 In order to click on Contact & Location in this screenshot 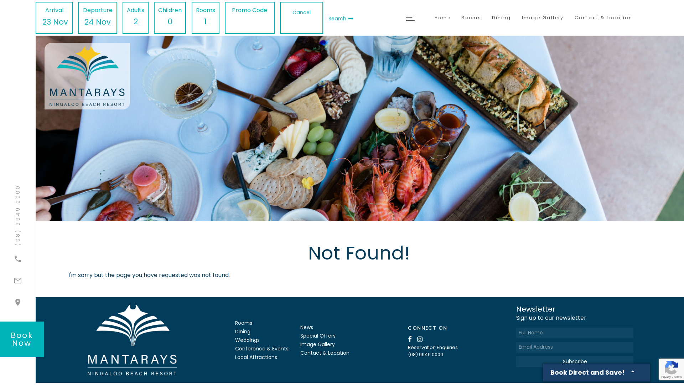, I will do `click(603, 18)`.